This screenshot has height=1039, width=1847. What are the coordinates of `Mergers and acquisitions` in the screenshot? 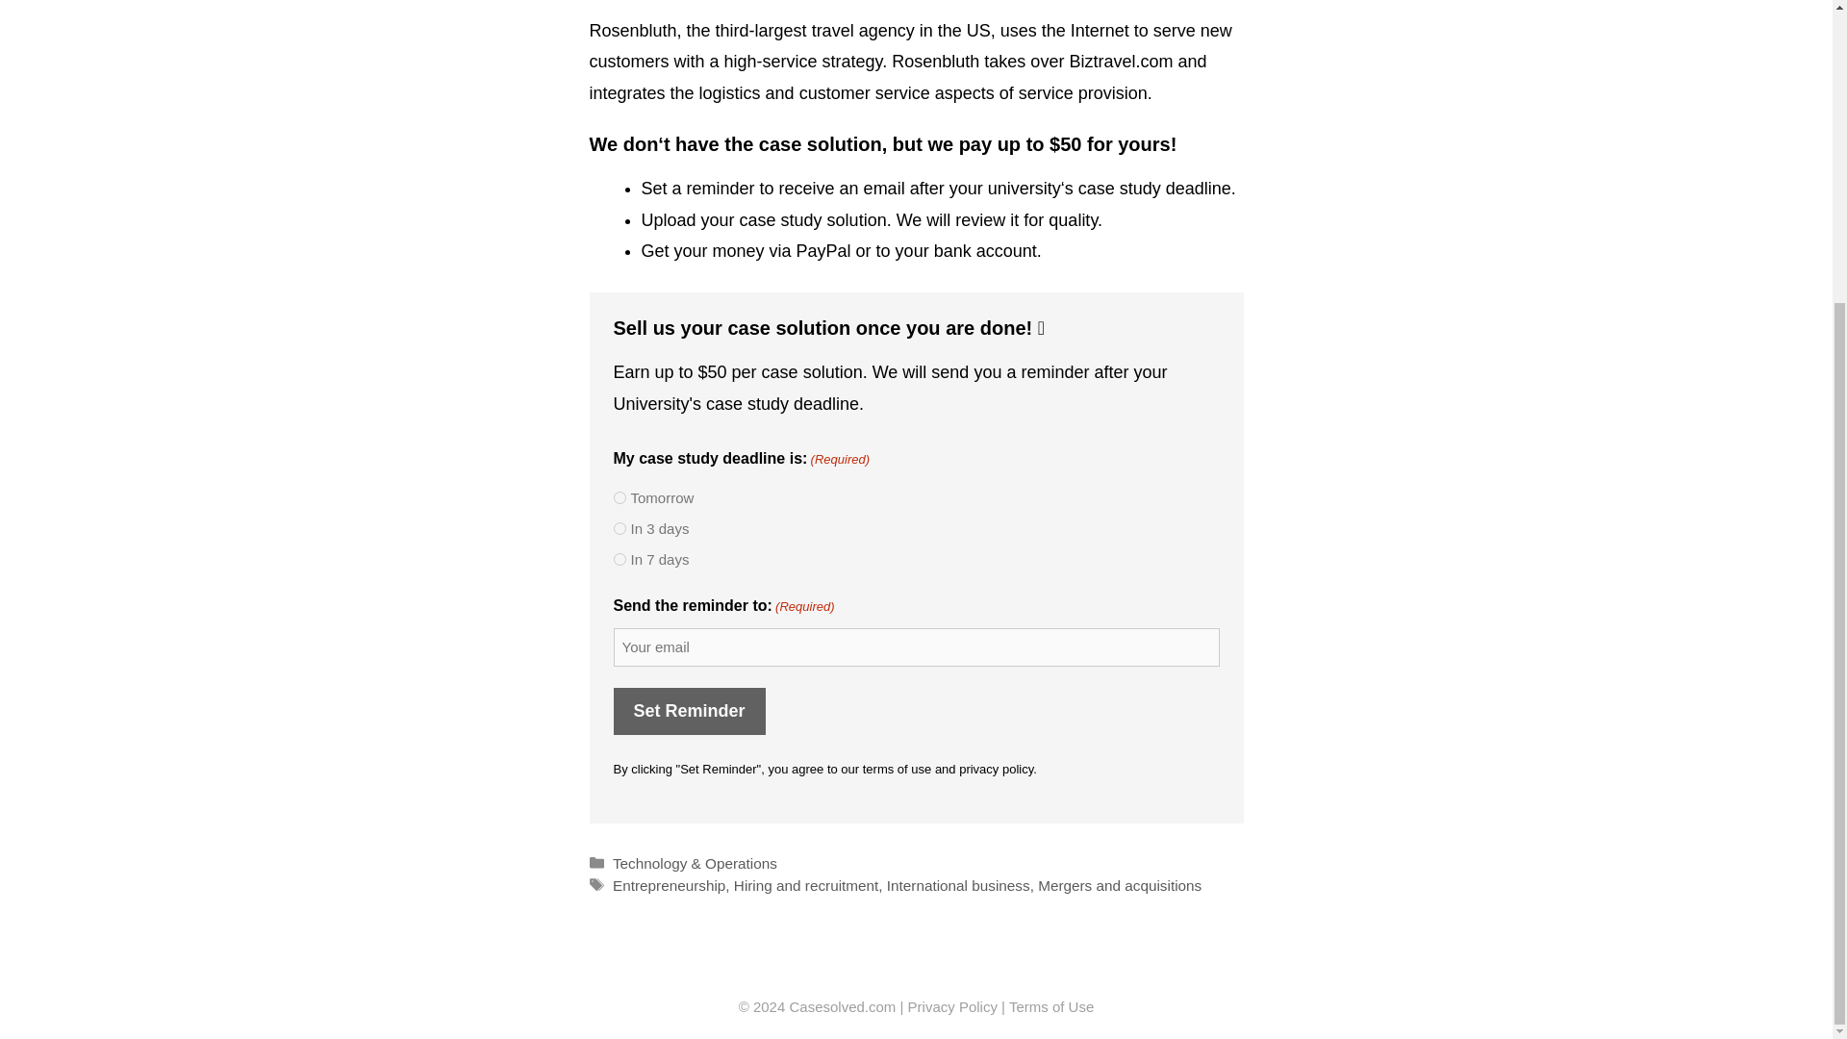 It's located at (1120, 885).